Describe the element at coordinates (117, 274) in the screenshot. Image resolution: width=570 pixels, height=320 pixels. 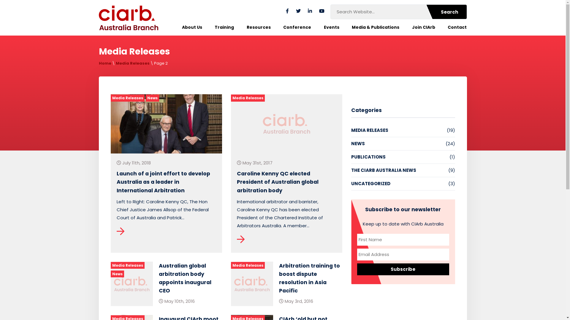
I see `News` at that location.